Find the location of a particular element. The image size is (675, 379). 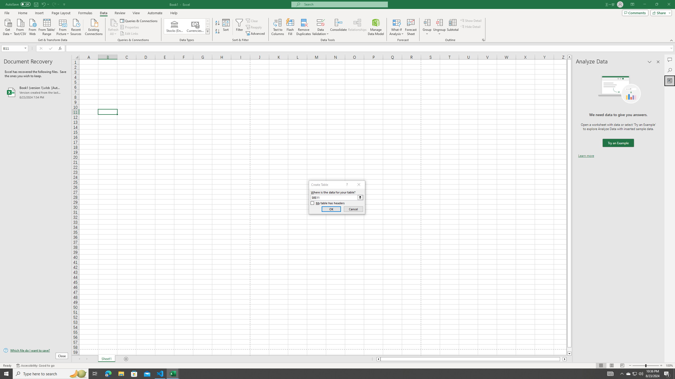

Text to Columns... is located at coordinates (278, 27).